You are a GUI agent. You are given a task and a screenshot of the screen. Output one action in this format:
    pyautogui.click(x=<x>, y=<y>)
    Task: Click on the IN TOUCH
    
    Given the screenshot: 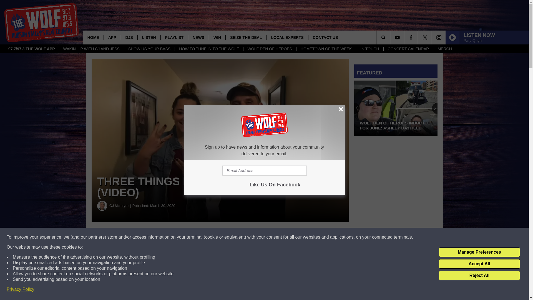 What is the action you would take?
    pyautogui.click(x=369, y=49)
    